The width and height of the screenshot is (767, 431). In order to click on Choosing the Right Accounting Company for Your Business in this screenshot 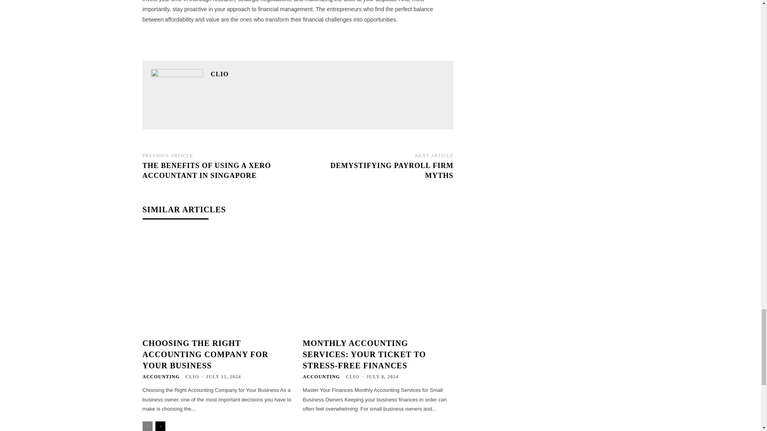, I will do `click(217, 282)`.